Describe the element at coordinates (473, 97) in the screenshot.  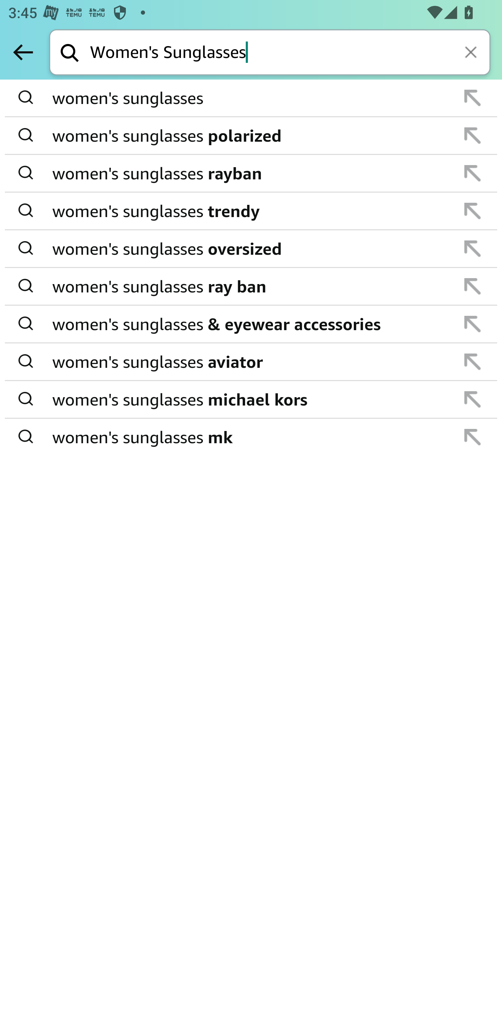
I see `append suggestion` at that location.